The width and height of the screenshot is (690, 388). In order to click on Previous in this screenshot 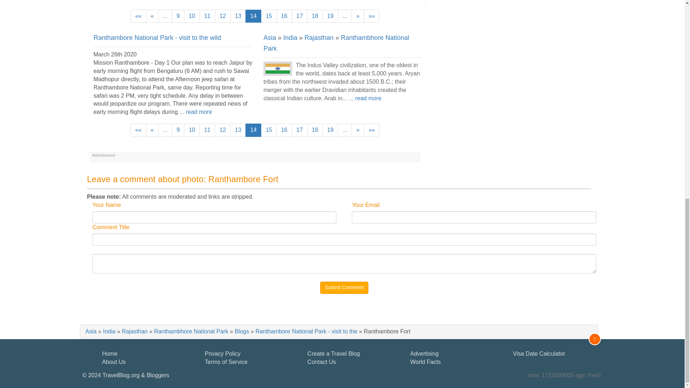, I will do `click(152, 16)`.